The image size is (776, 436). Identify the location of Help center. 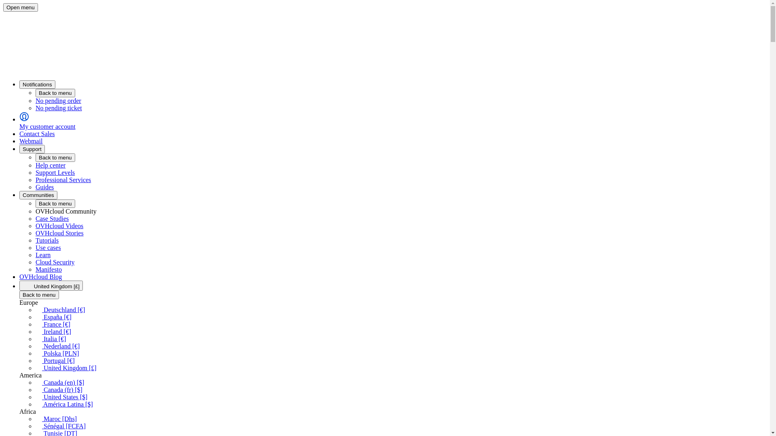
(51, 166).